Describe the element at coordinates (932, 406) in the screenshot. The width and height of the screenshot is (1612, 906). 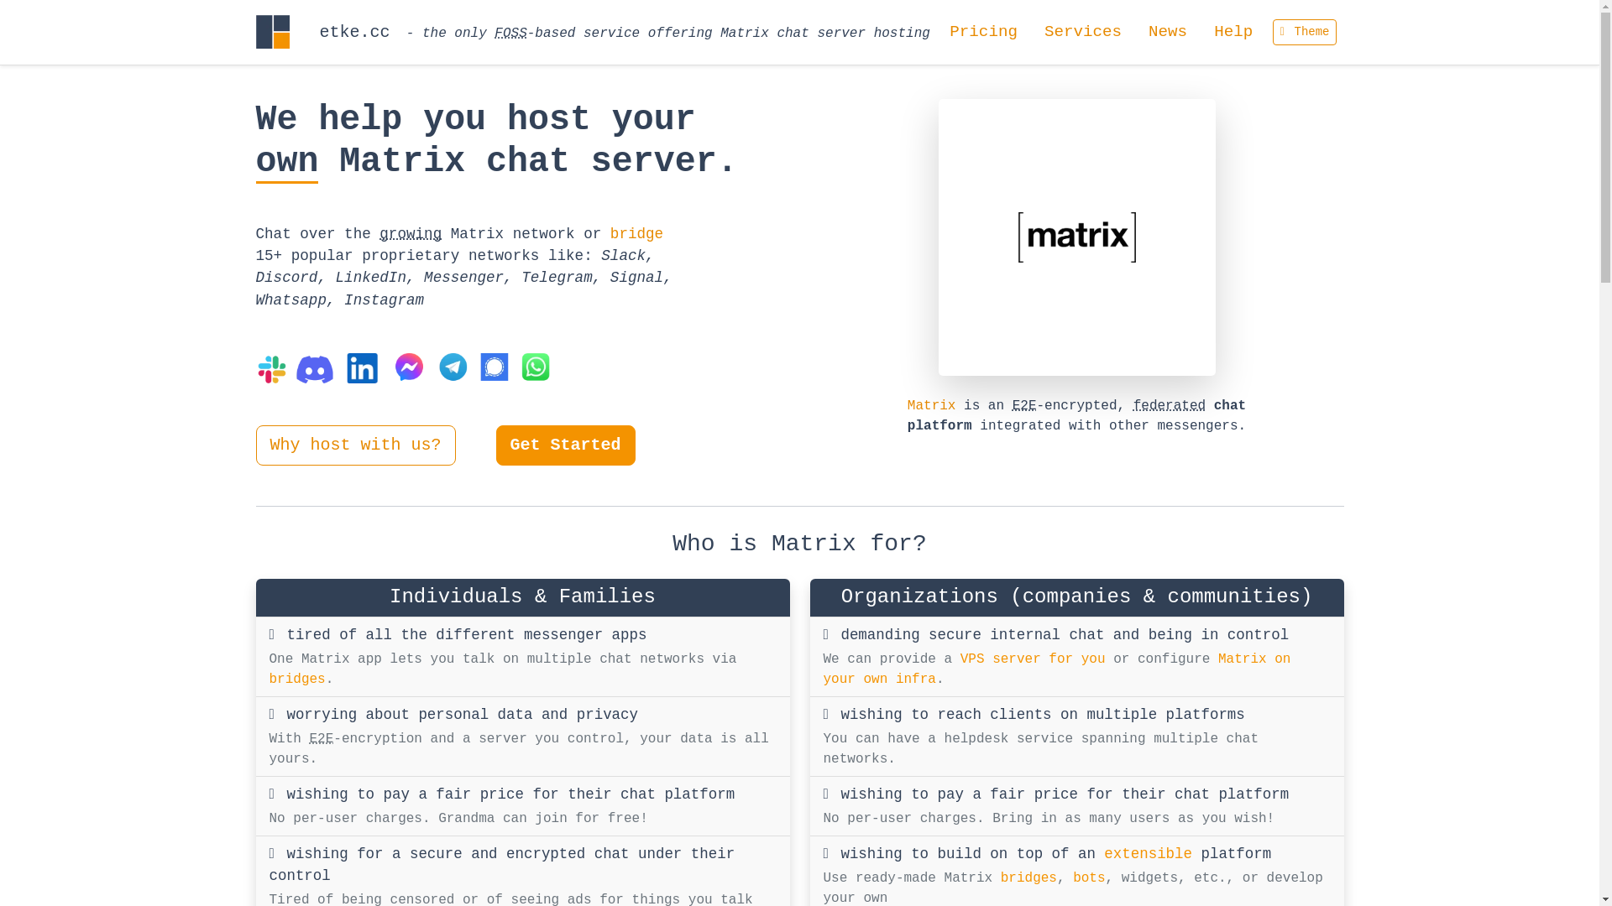
I see `Matrix` at that location.